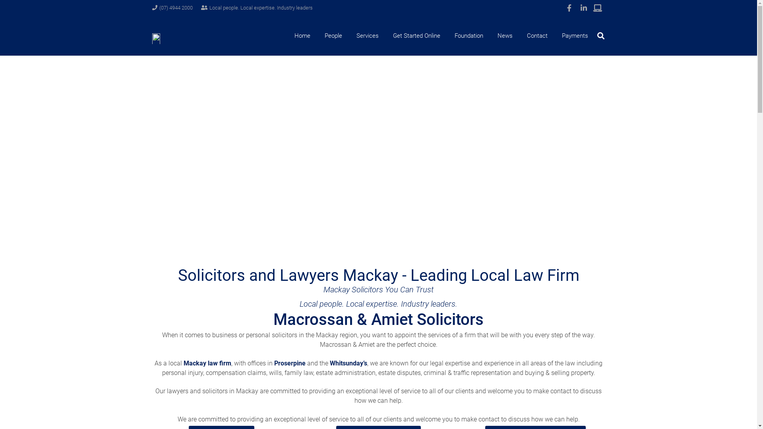  Describe the element at coordinates (575, 36) in the screenshot. I see `Payments` at that location.